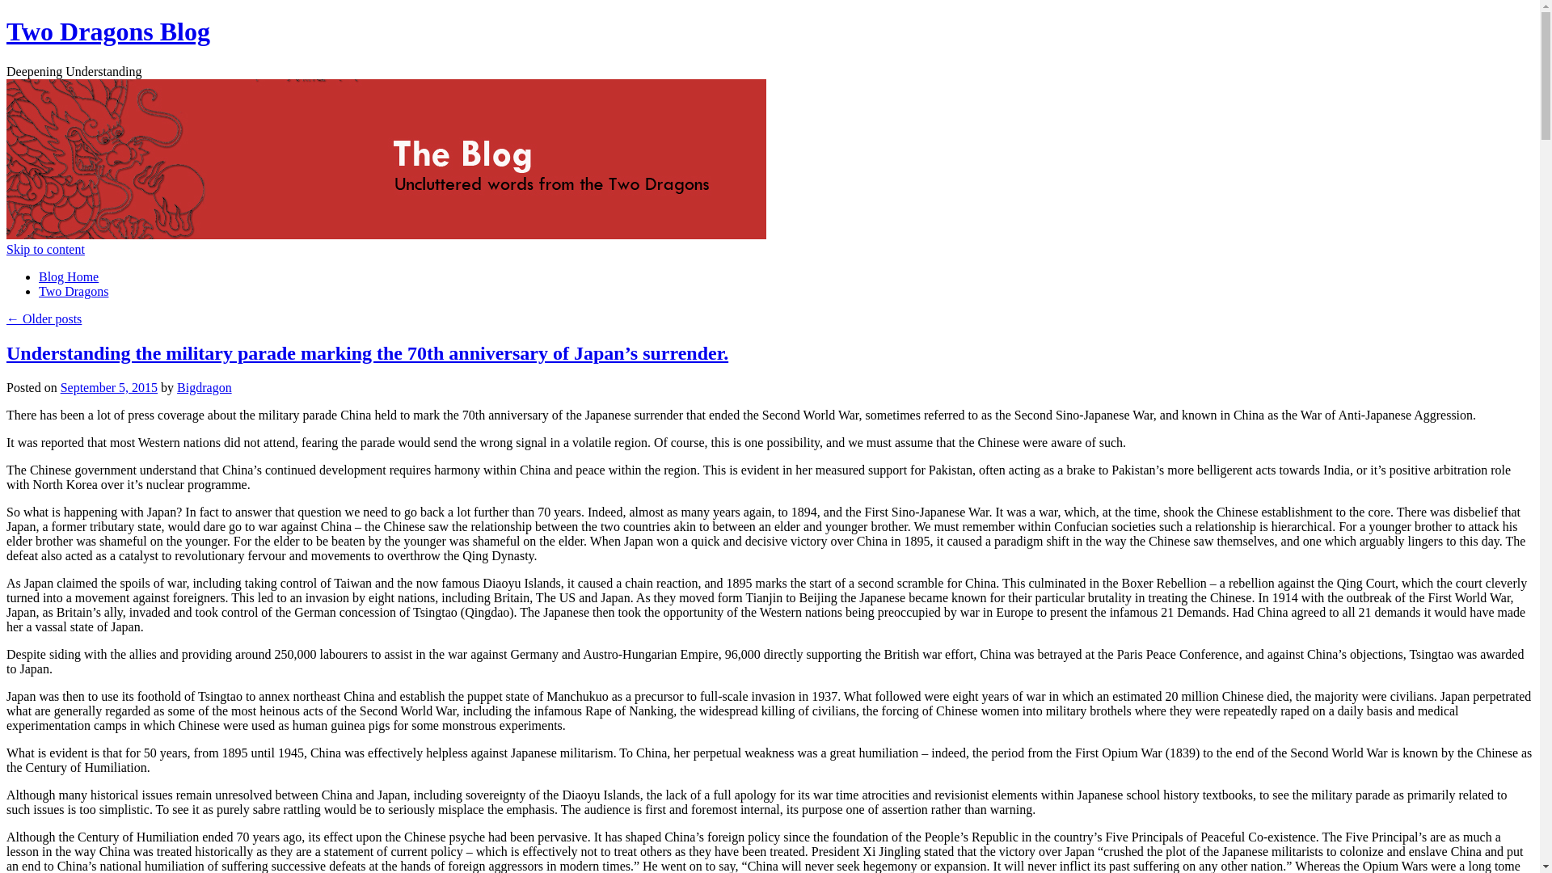 The height and width of the screenshot is (873, 1552). What do you see at coordinates (74, 291) in the screenshot?
I see `Two Dragons` at bounding box center [74, 291].